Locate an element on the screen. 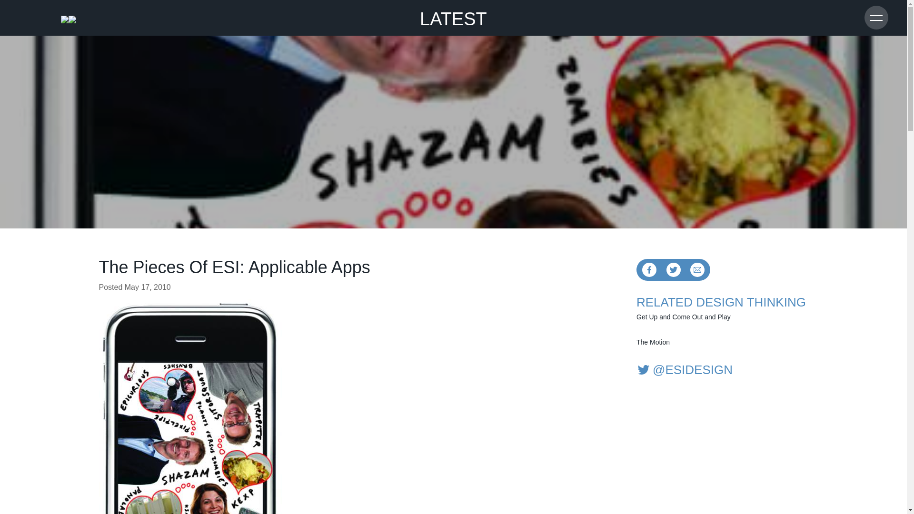 The height and width of the screenshot is (514, 914). LATEST is located at coordinates (453, 14).